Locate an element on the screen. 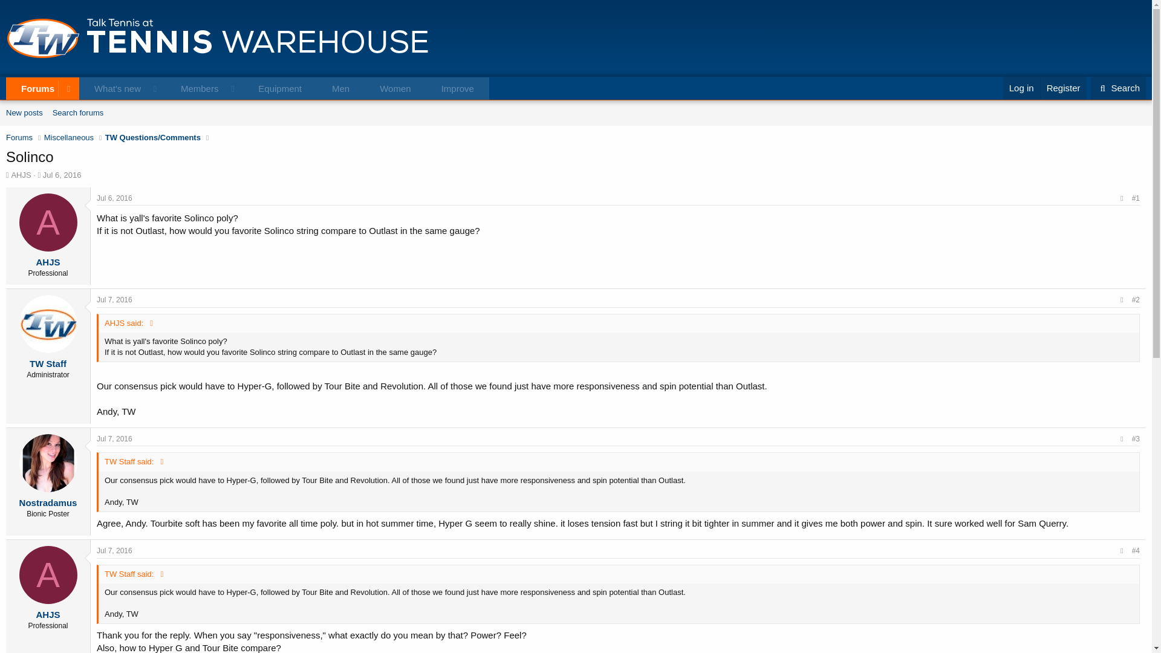  Nostradamus is located at coordinates (48, 574).